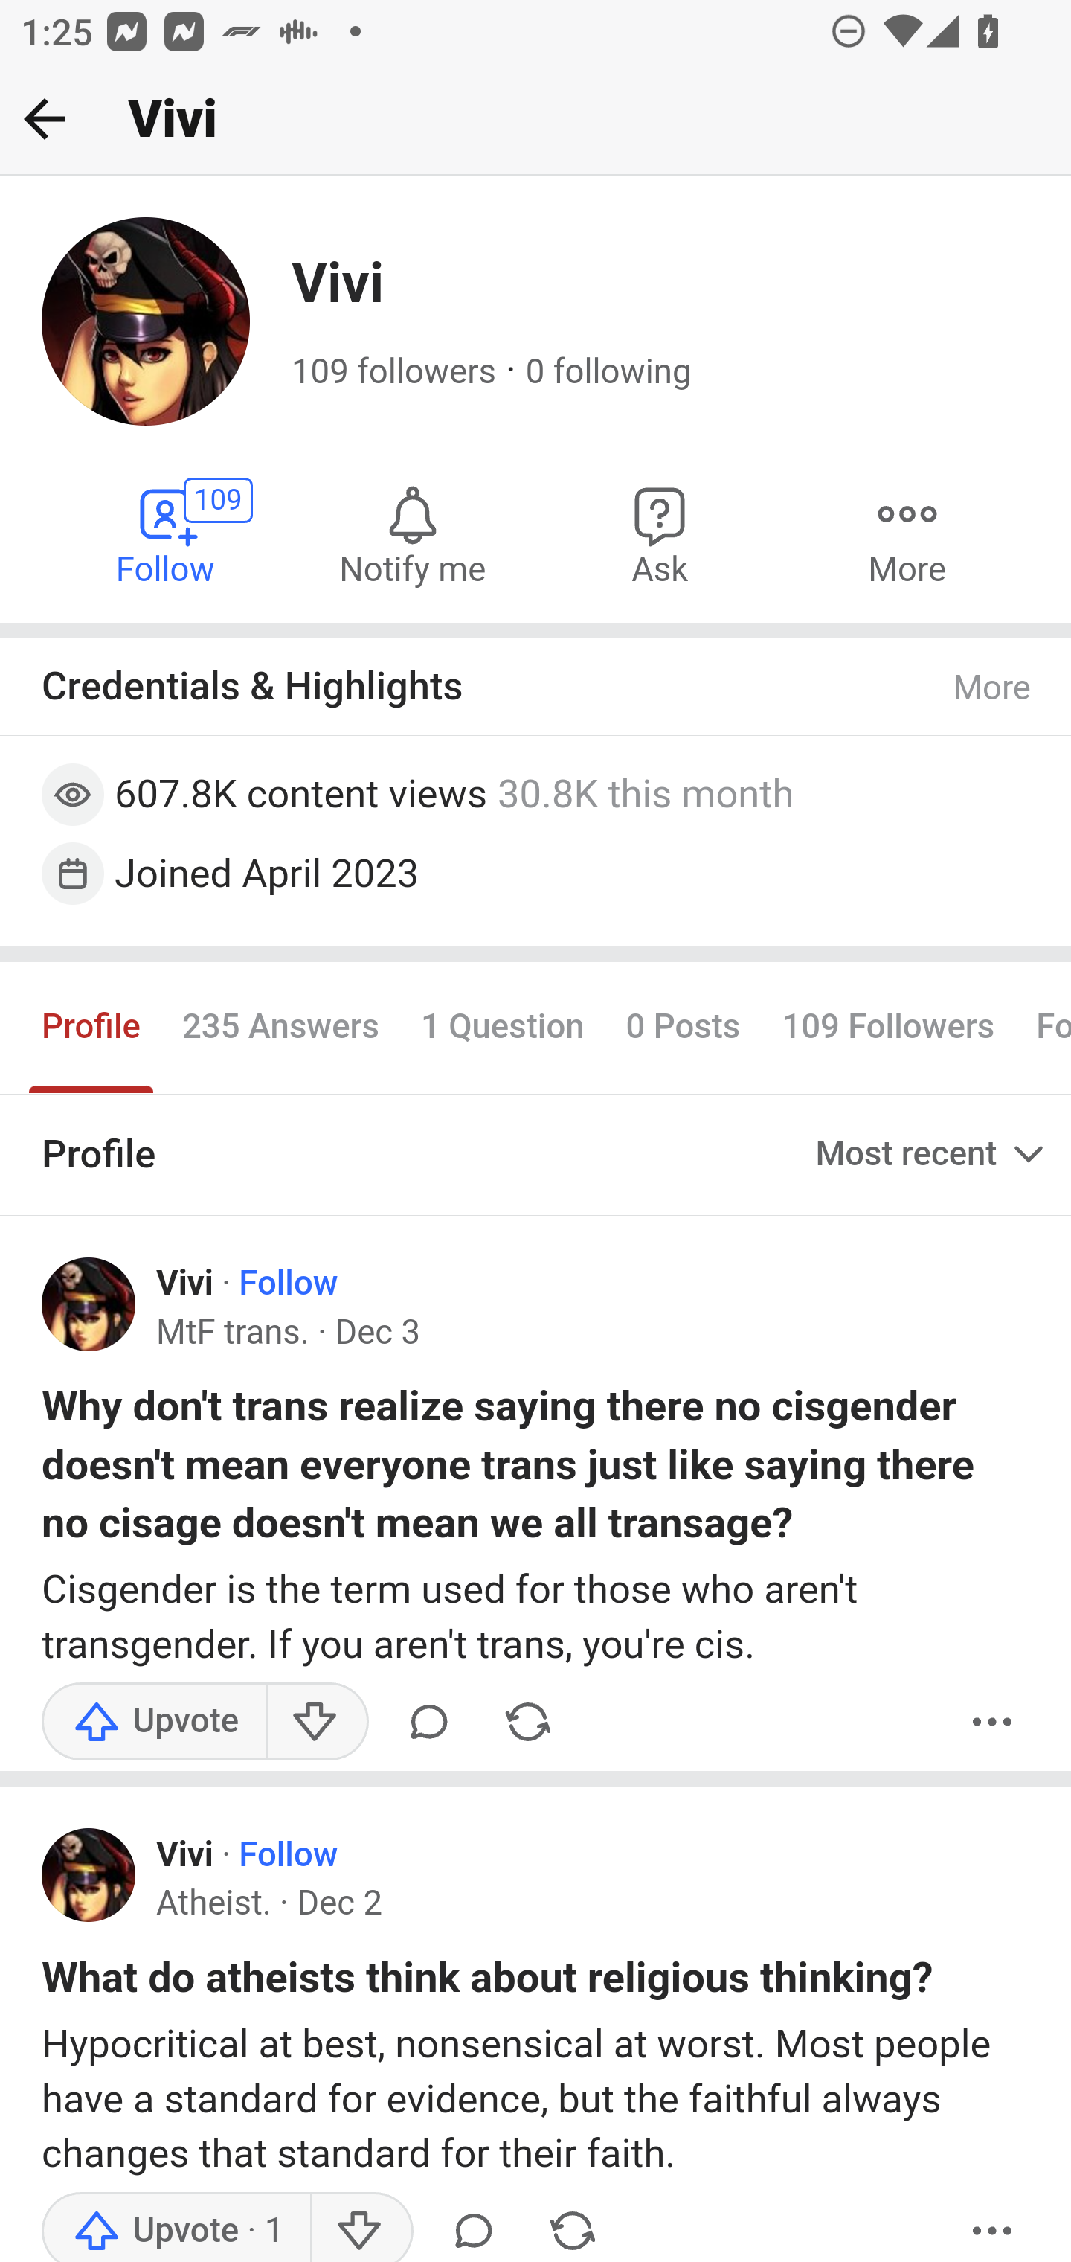  What do you see at coordinates (412, 534) in the screenshot?
I see `Notify me` at bounding box center [412, 534].